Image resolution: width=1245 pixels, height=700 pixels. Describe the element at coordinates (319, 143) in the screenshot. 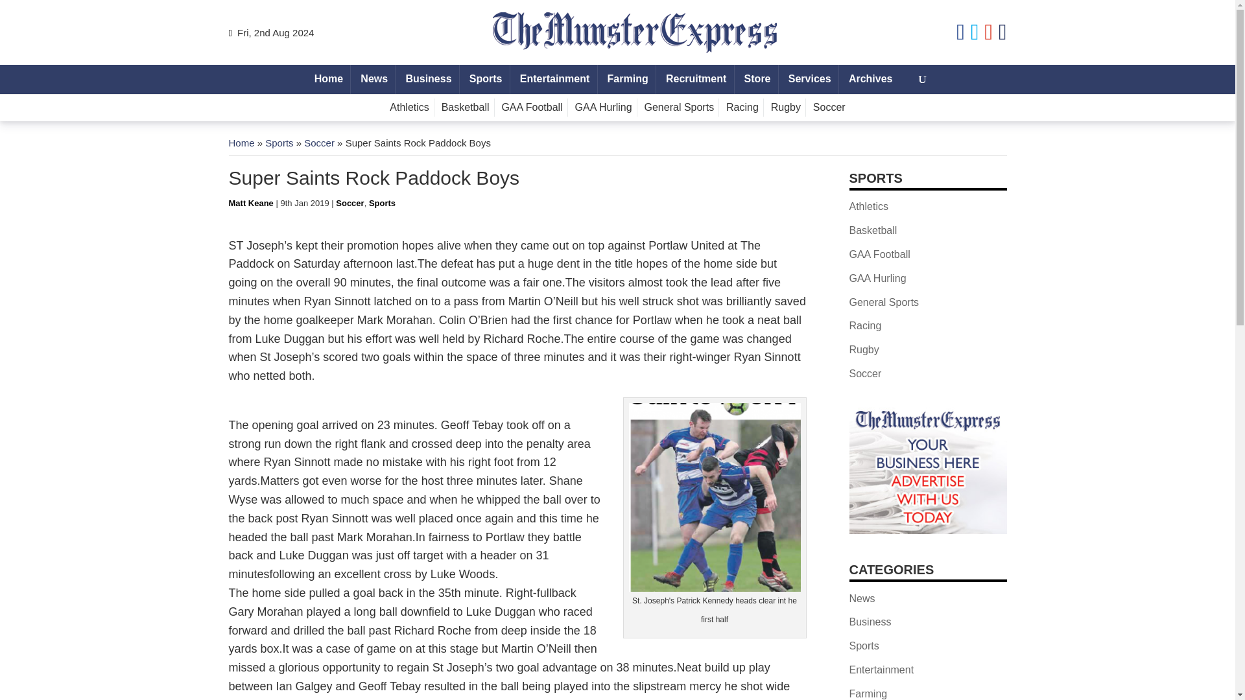

I see `Soccer` at that location.